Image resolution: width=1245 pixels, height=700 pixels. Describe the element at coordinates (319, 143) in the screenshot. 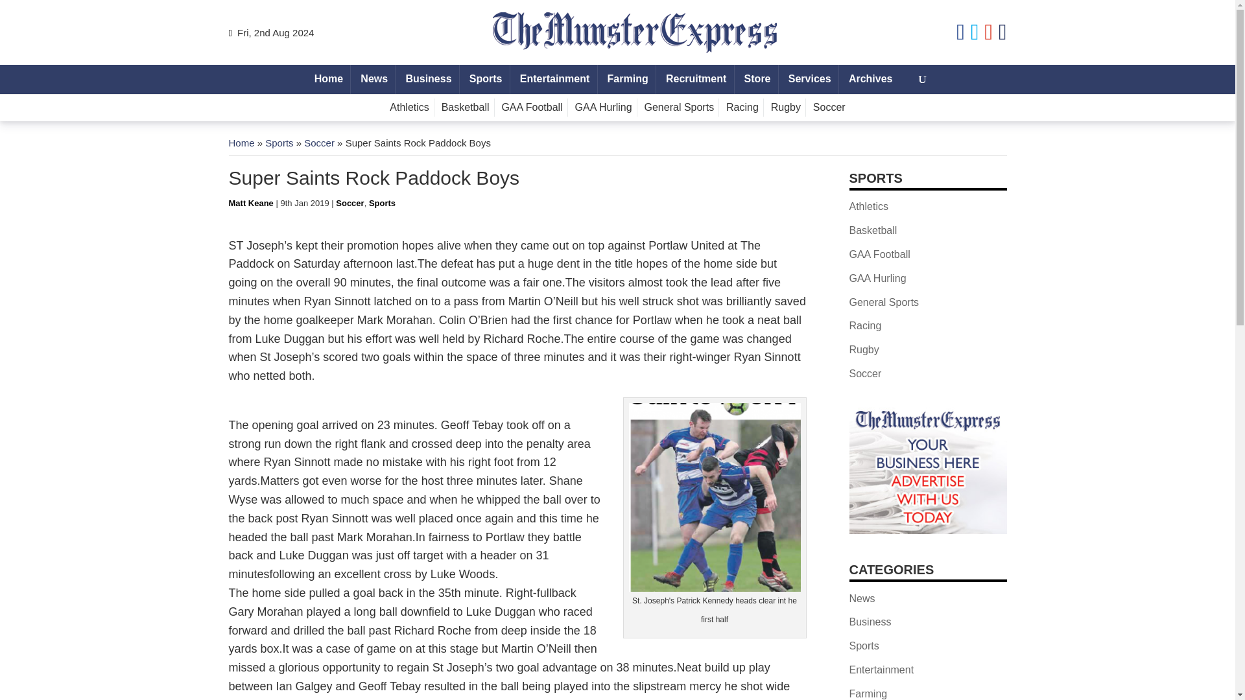

I see `Soccer` at that location.